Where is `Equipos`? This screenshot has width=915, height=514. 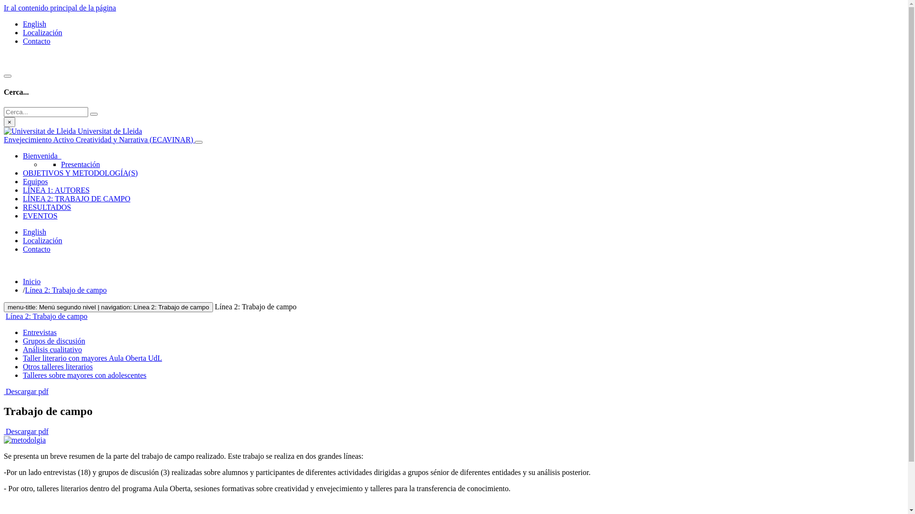 Equipos is located at coordinates (35, 182).